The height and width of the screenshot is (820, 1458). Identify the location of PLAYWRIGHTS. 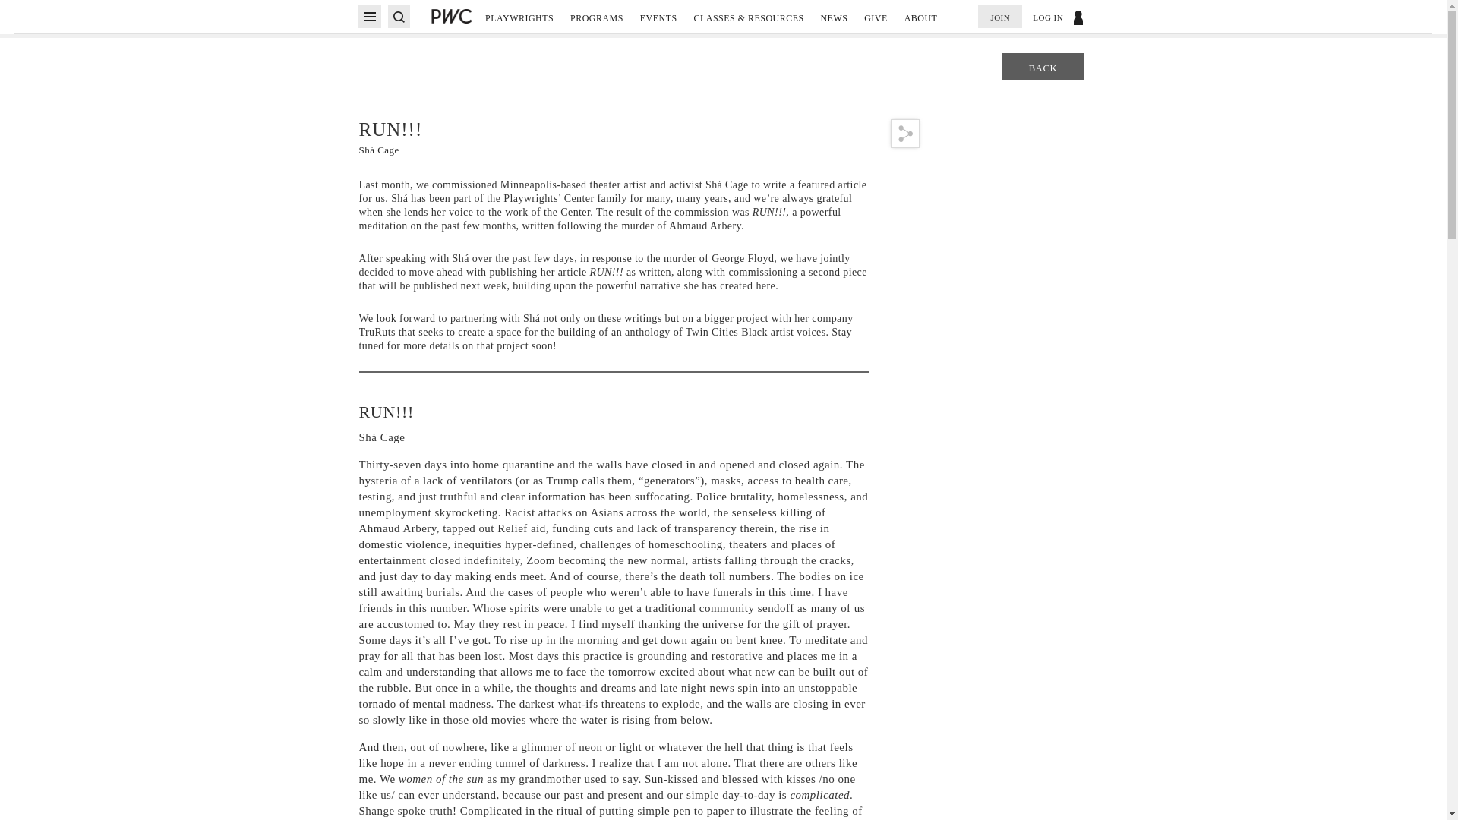
(519, 24).